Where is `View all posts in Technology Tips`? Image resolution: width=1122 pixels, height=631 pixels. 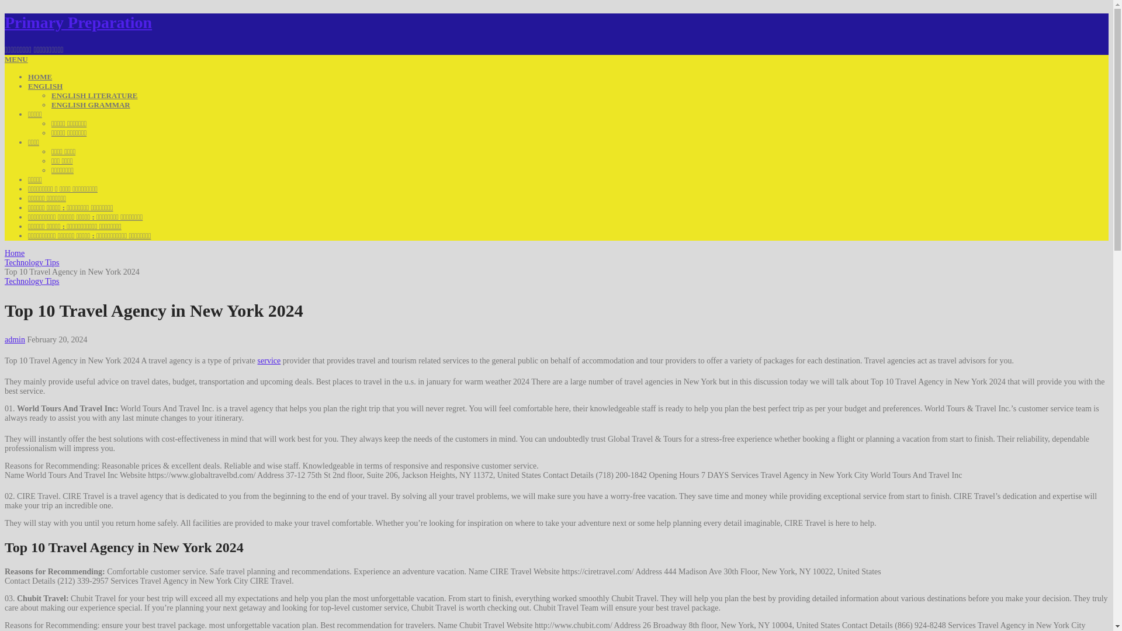 View all posts in Technology Tips is located at coordinates (32, 282).